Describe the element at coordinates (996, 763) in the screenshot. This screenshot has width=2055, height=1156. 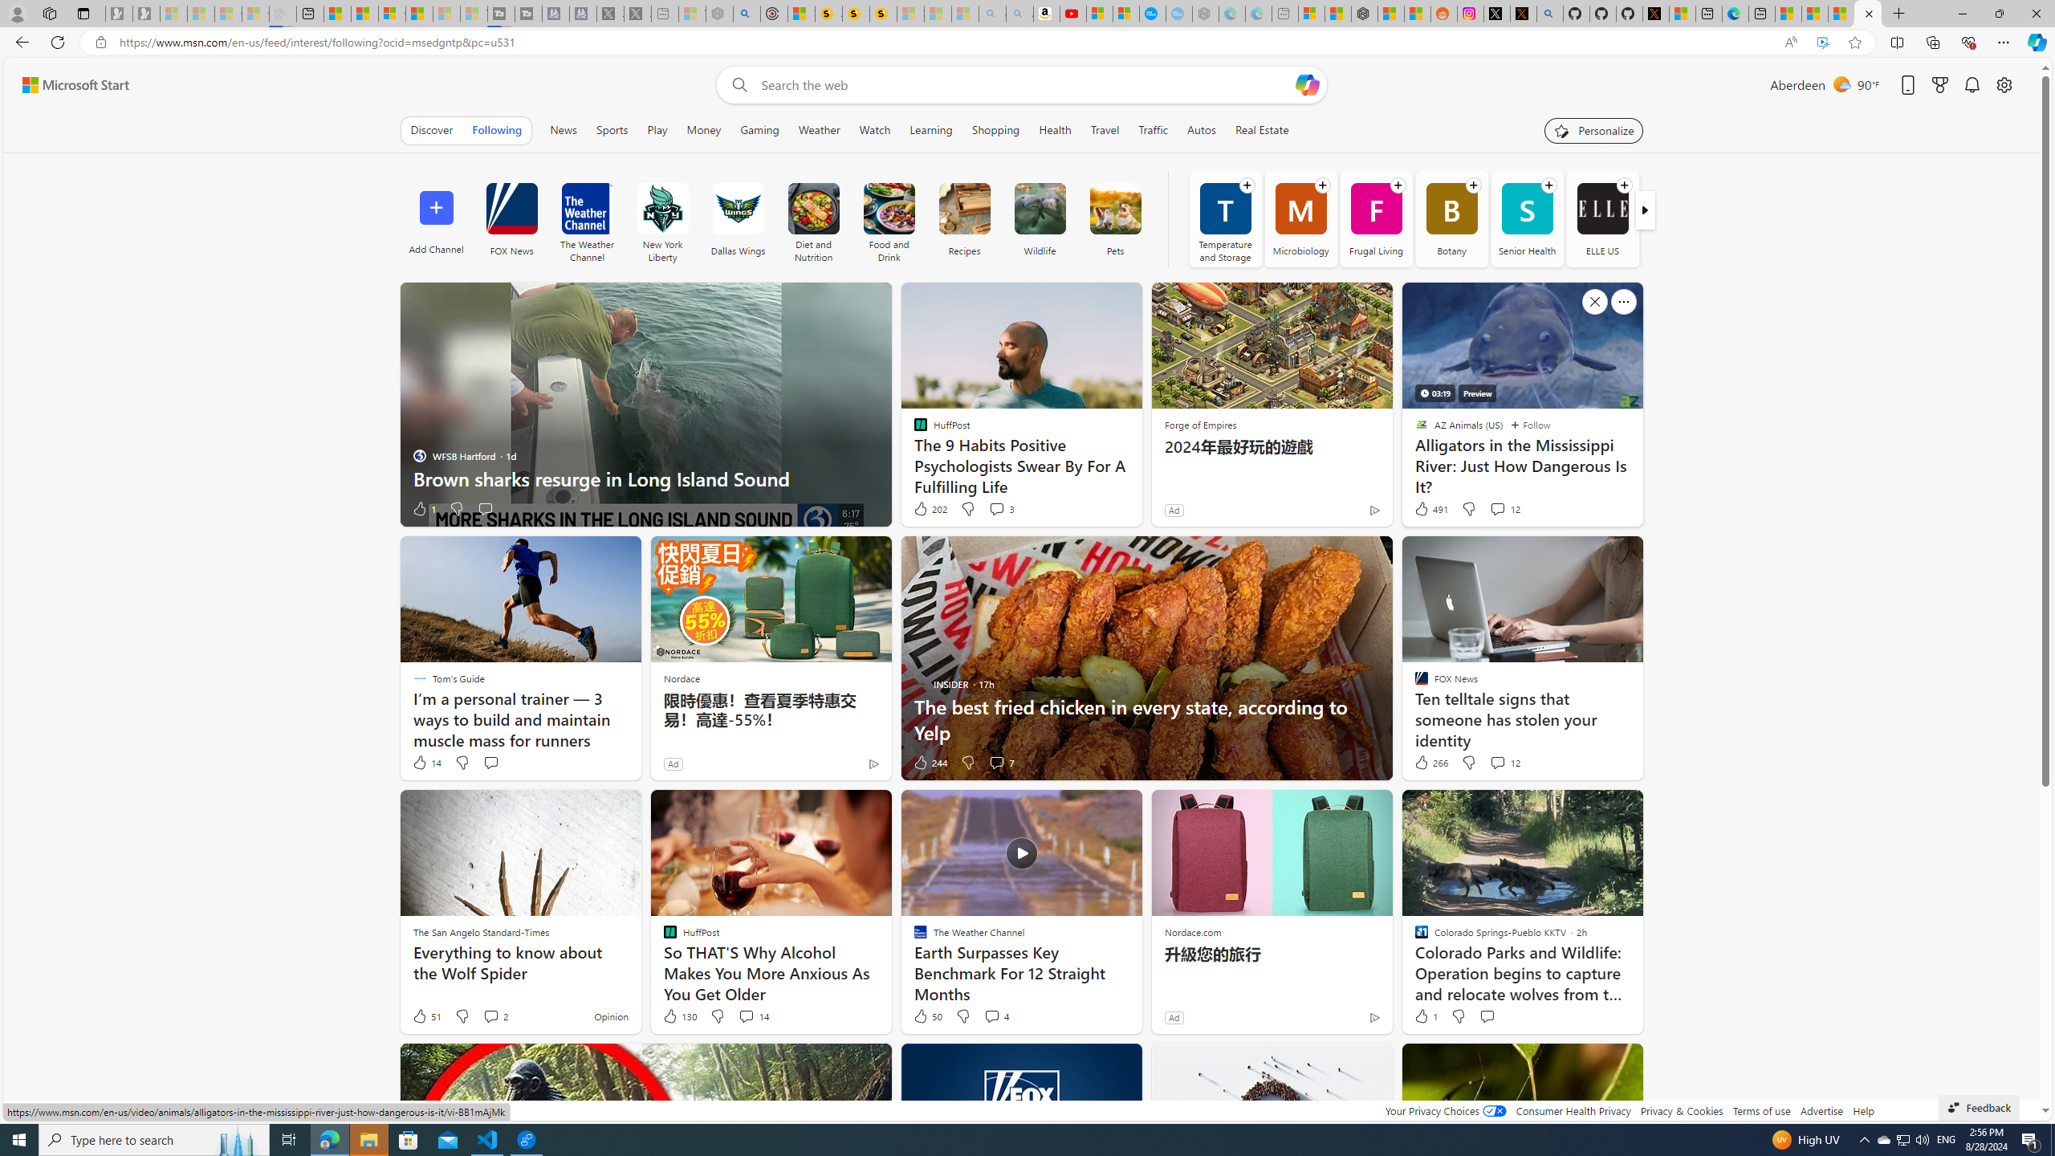
I see `View comments 7 Comment` at that location.